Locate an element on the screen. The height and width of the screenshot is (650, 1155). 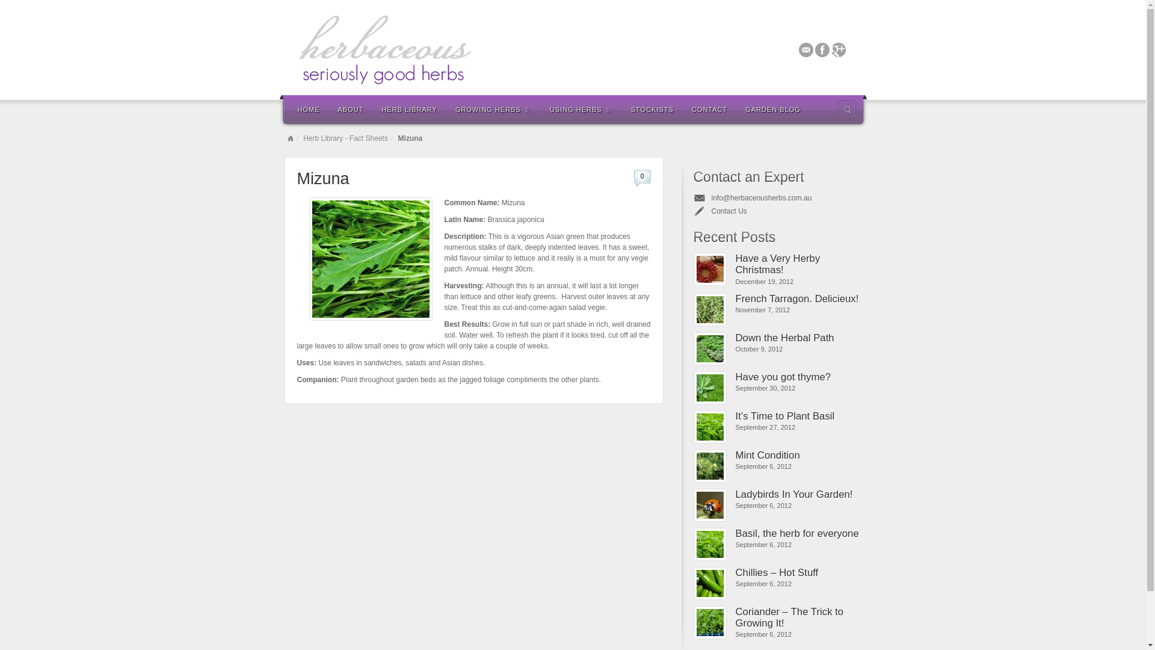
CONTACT is located at coordinates (709, 108).